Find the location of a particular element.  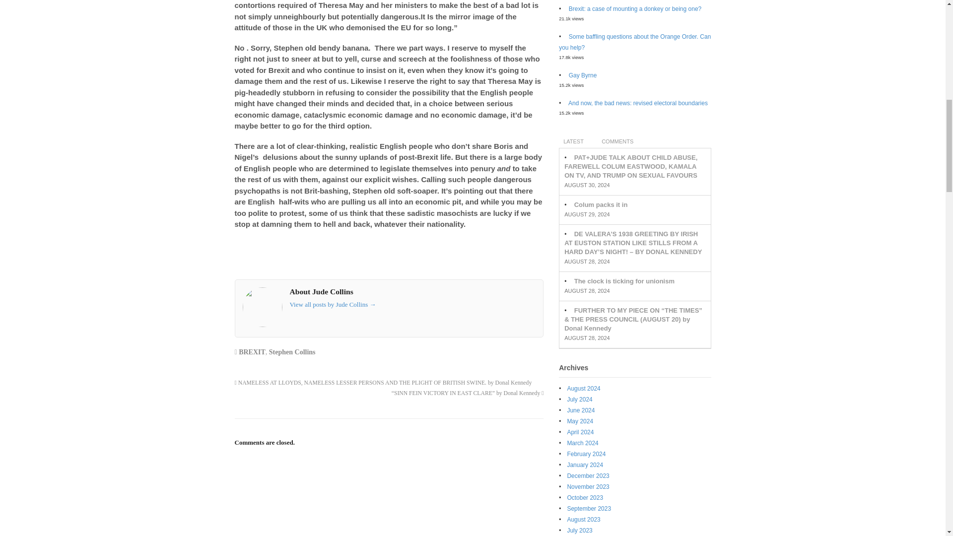

The clock is ticking for unionism is located at coordinates (624, 281).